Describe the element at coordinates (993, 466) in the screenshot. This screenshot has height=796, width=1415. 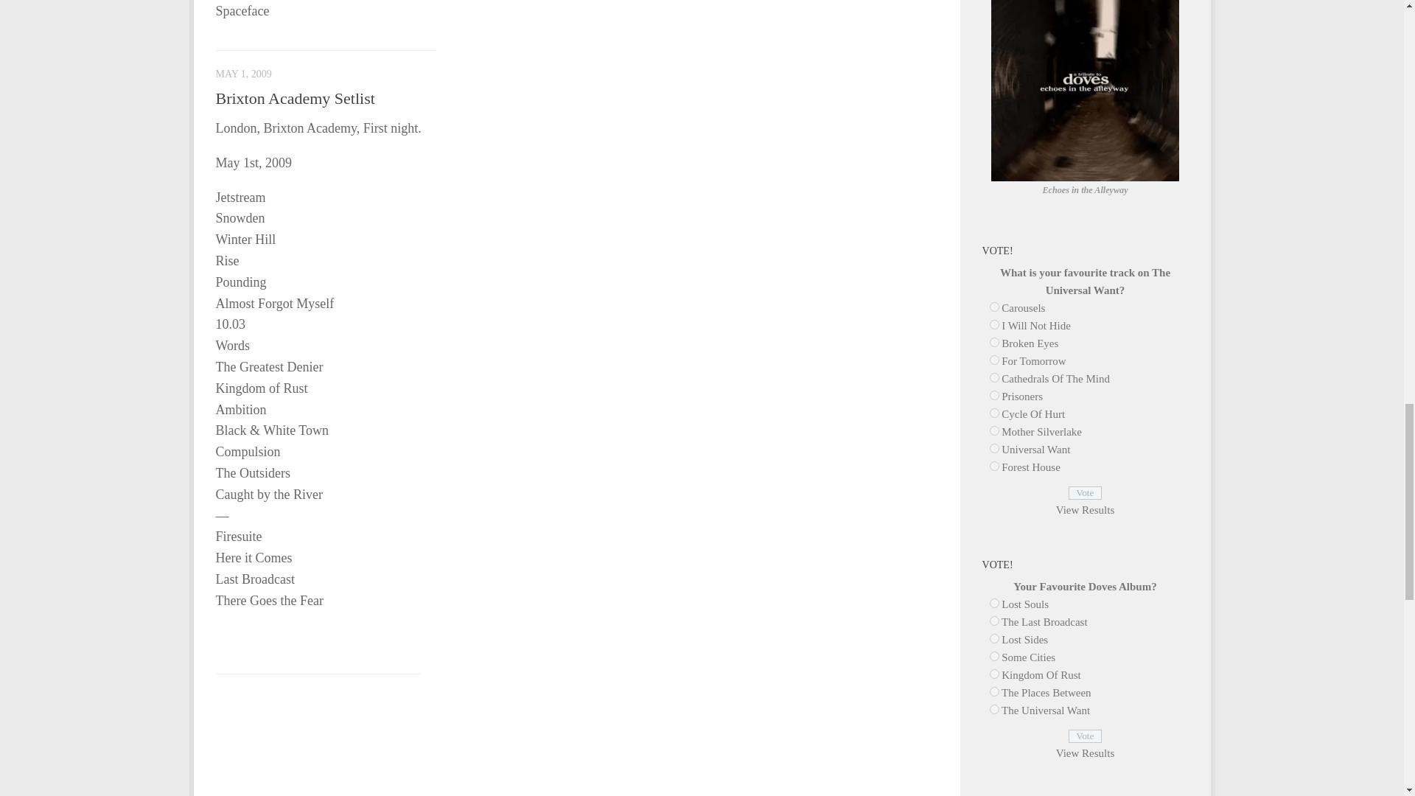
I see `53` at that location.